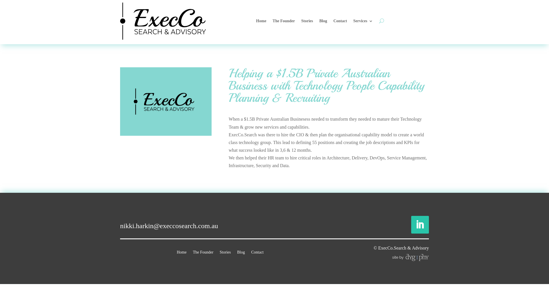 The image size is (549, 308). I want to click on Contact, so click(257, 251).